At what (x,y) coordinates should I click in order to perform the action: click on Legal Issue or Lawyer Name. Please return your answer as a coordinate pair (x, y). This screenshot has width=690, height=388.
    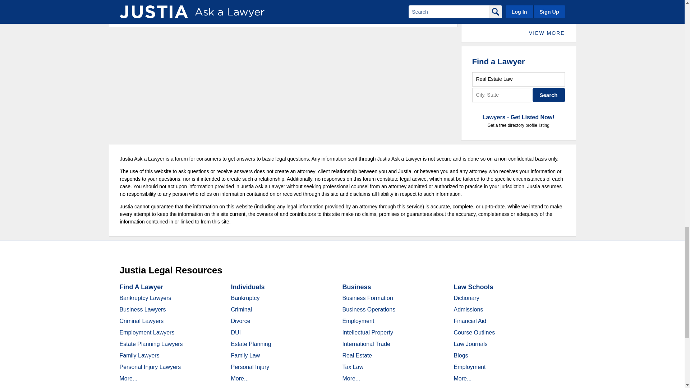
    Looking at the image, I should click on (518, 79).